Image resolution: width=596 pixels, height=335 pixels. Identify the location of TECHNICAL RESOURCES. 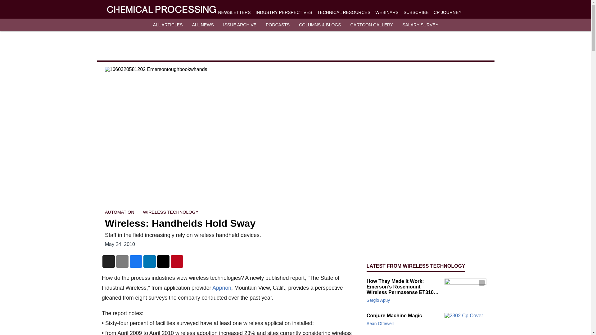
(343, 12).